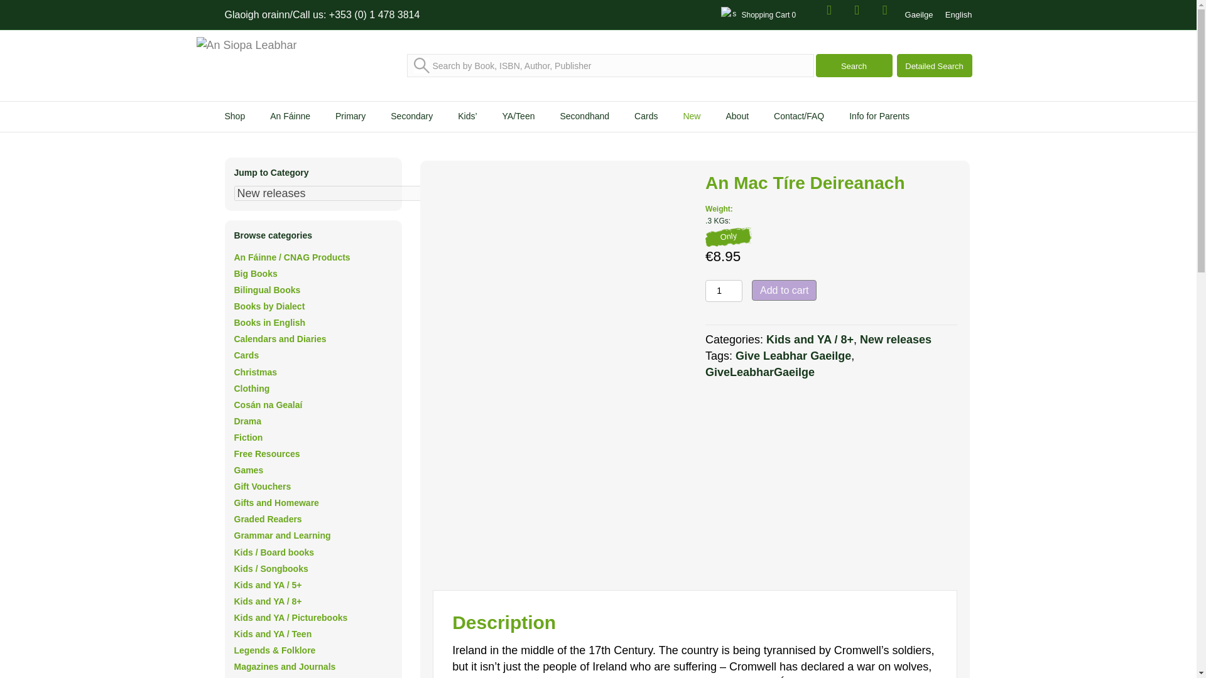 This screenshot has width=1206, height=678. I want to click on Secondary, so click(412, 117).